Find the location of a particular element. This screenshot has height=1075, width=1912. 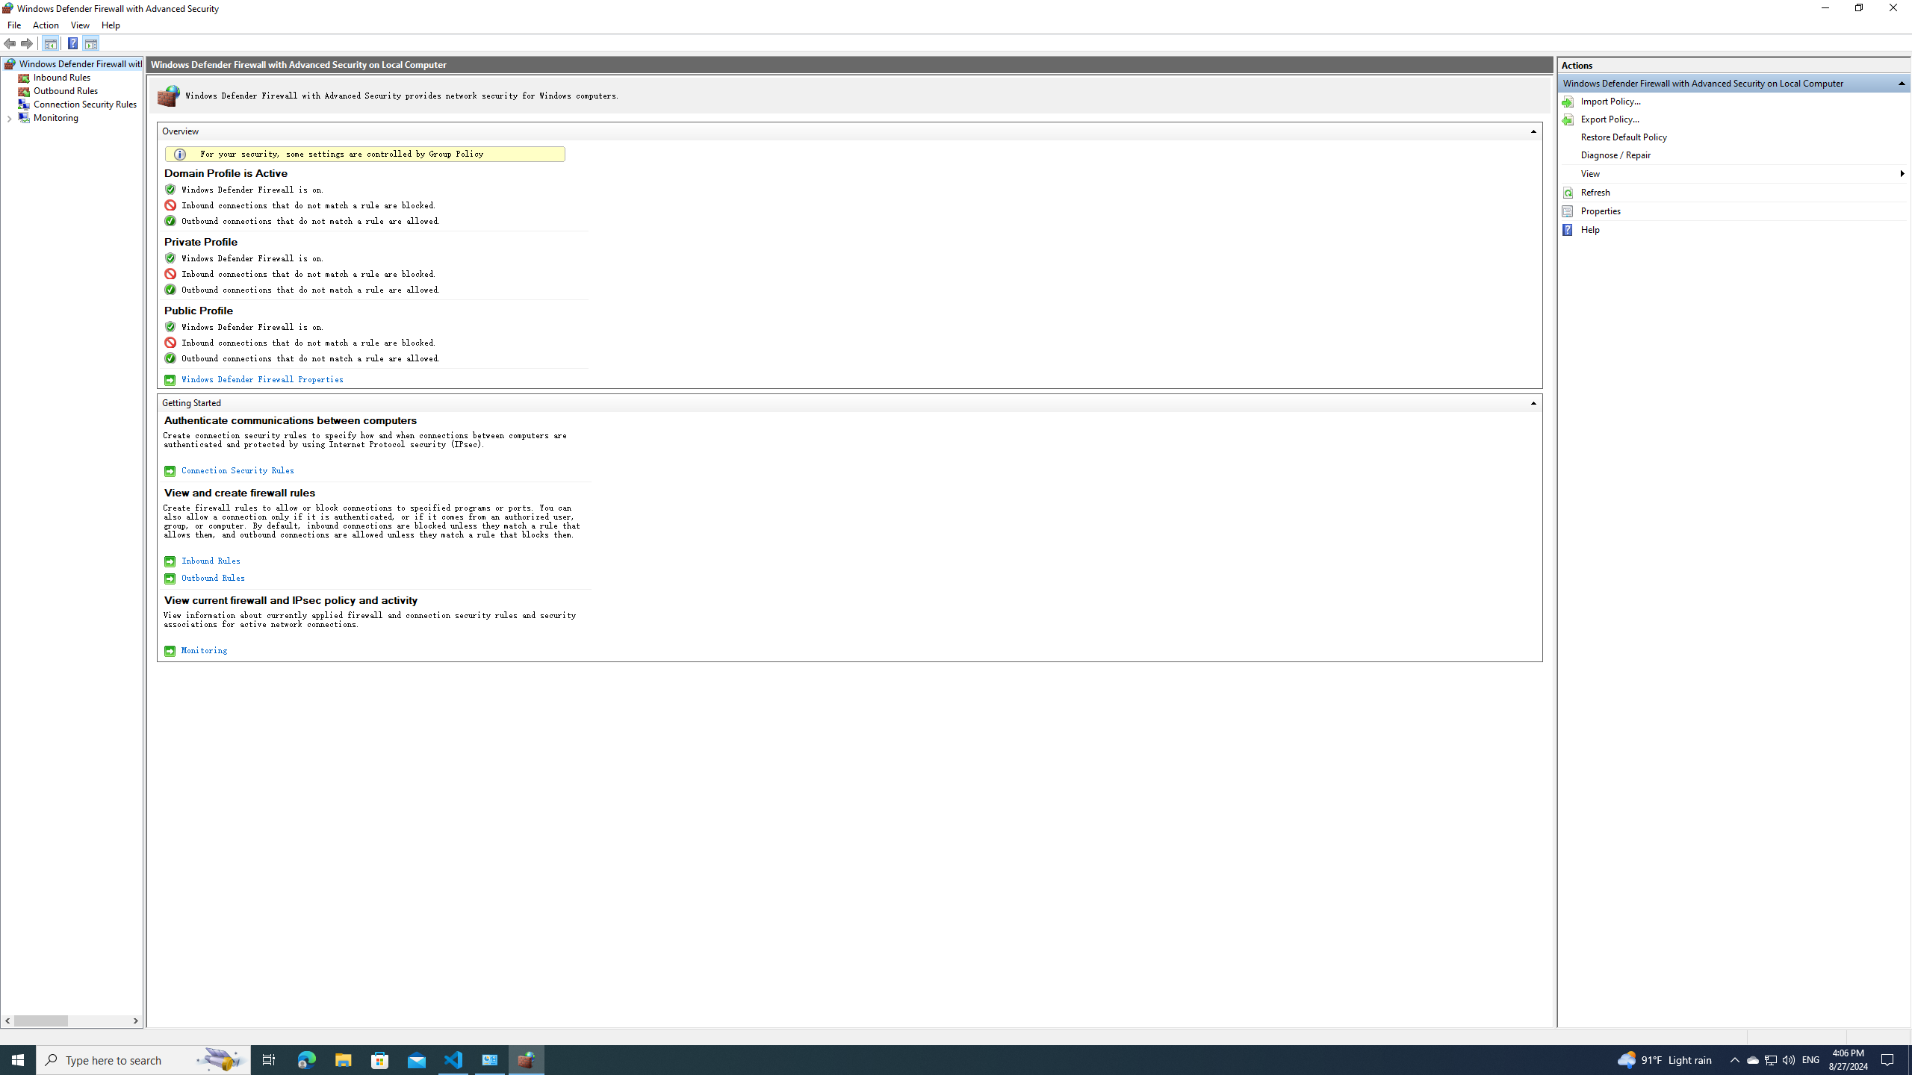

Connection Security Rules is located at coordinates (85, 105).